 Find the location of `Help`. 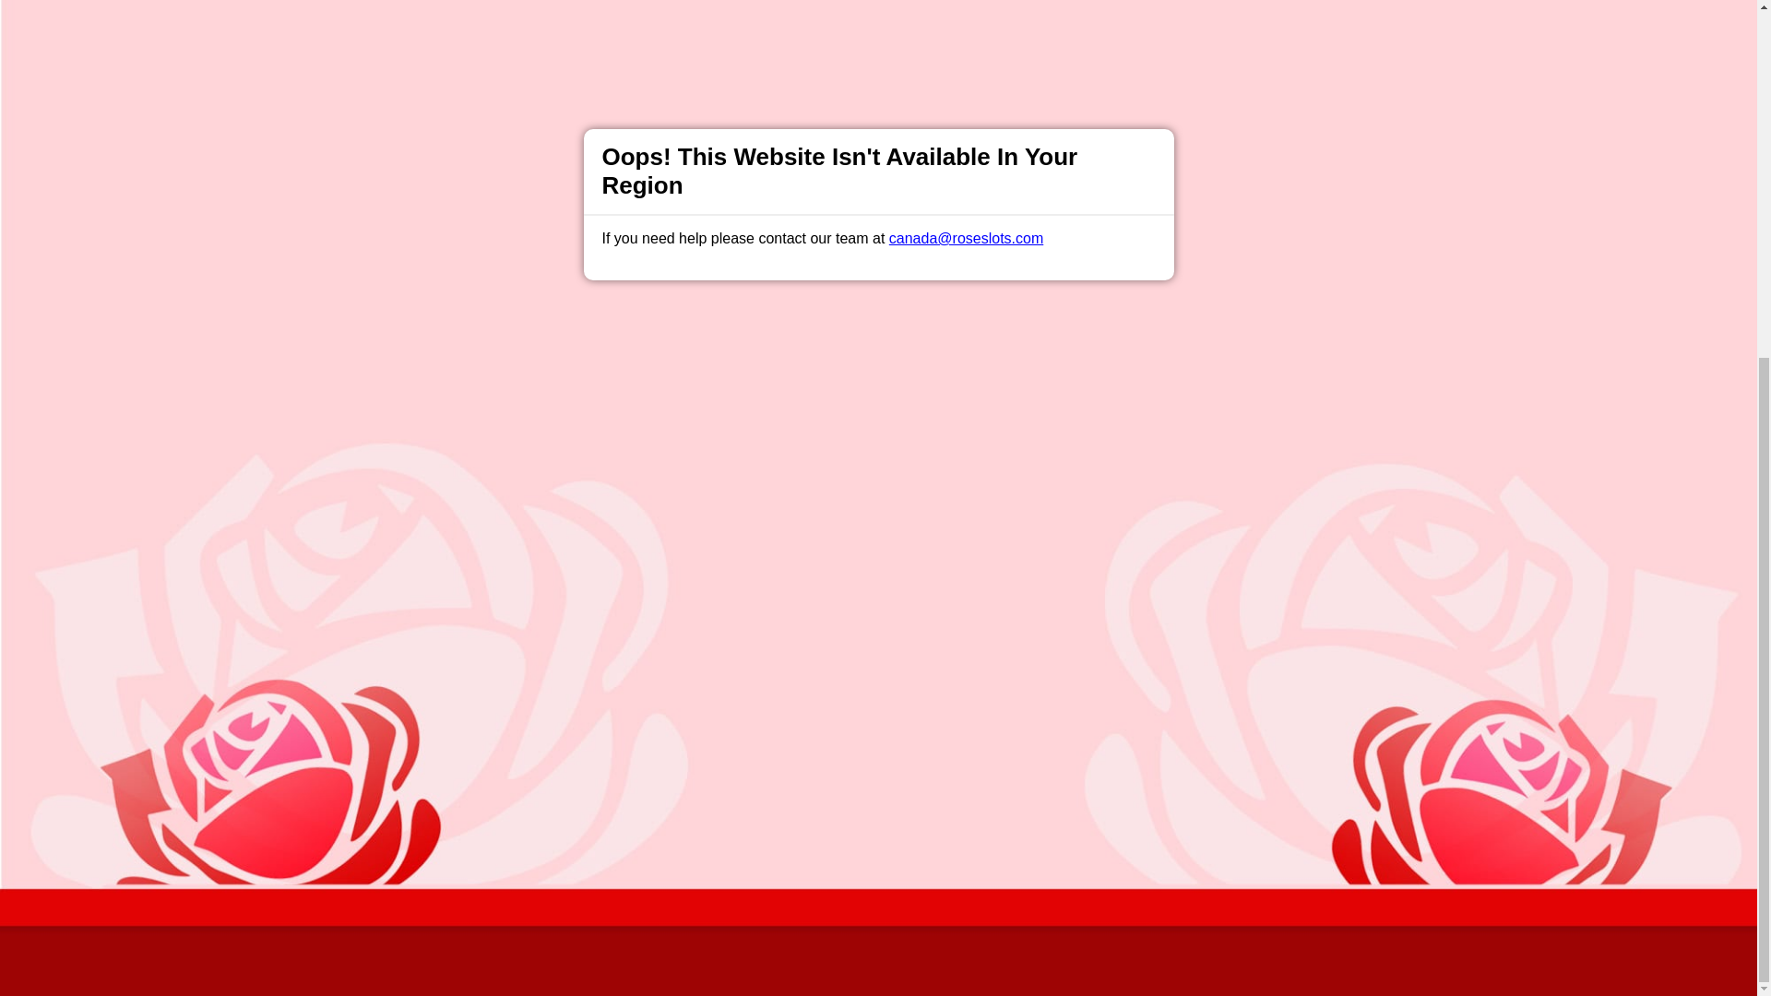

Help is located at coordinates (596, 611).